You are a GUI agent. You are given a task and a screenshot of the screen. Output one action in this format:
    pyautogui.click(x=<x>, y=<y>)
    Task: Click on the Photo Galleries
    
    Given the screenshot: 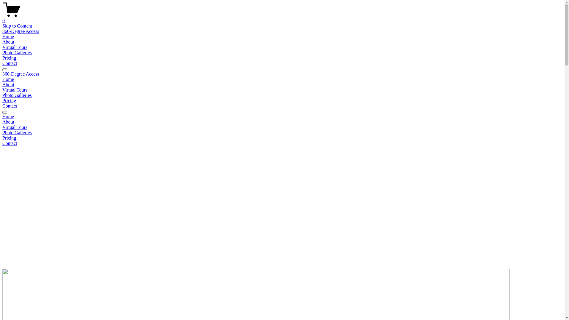 What is the action you would take?
    pyautogui.click(x=17, y=95)
    